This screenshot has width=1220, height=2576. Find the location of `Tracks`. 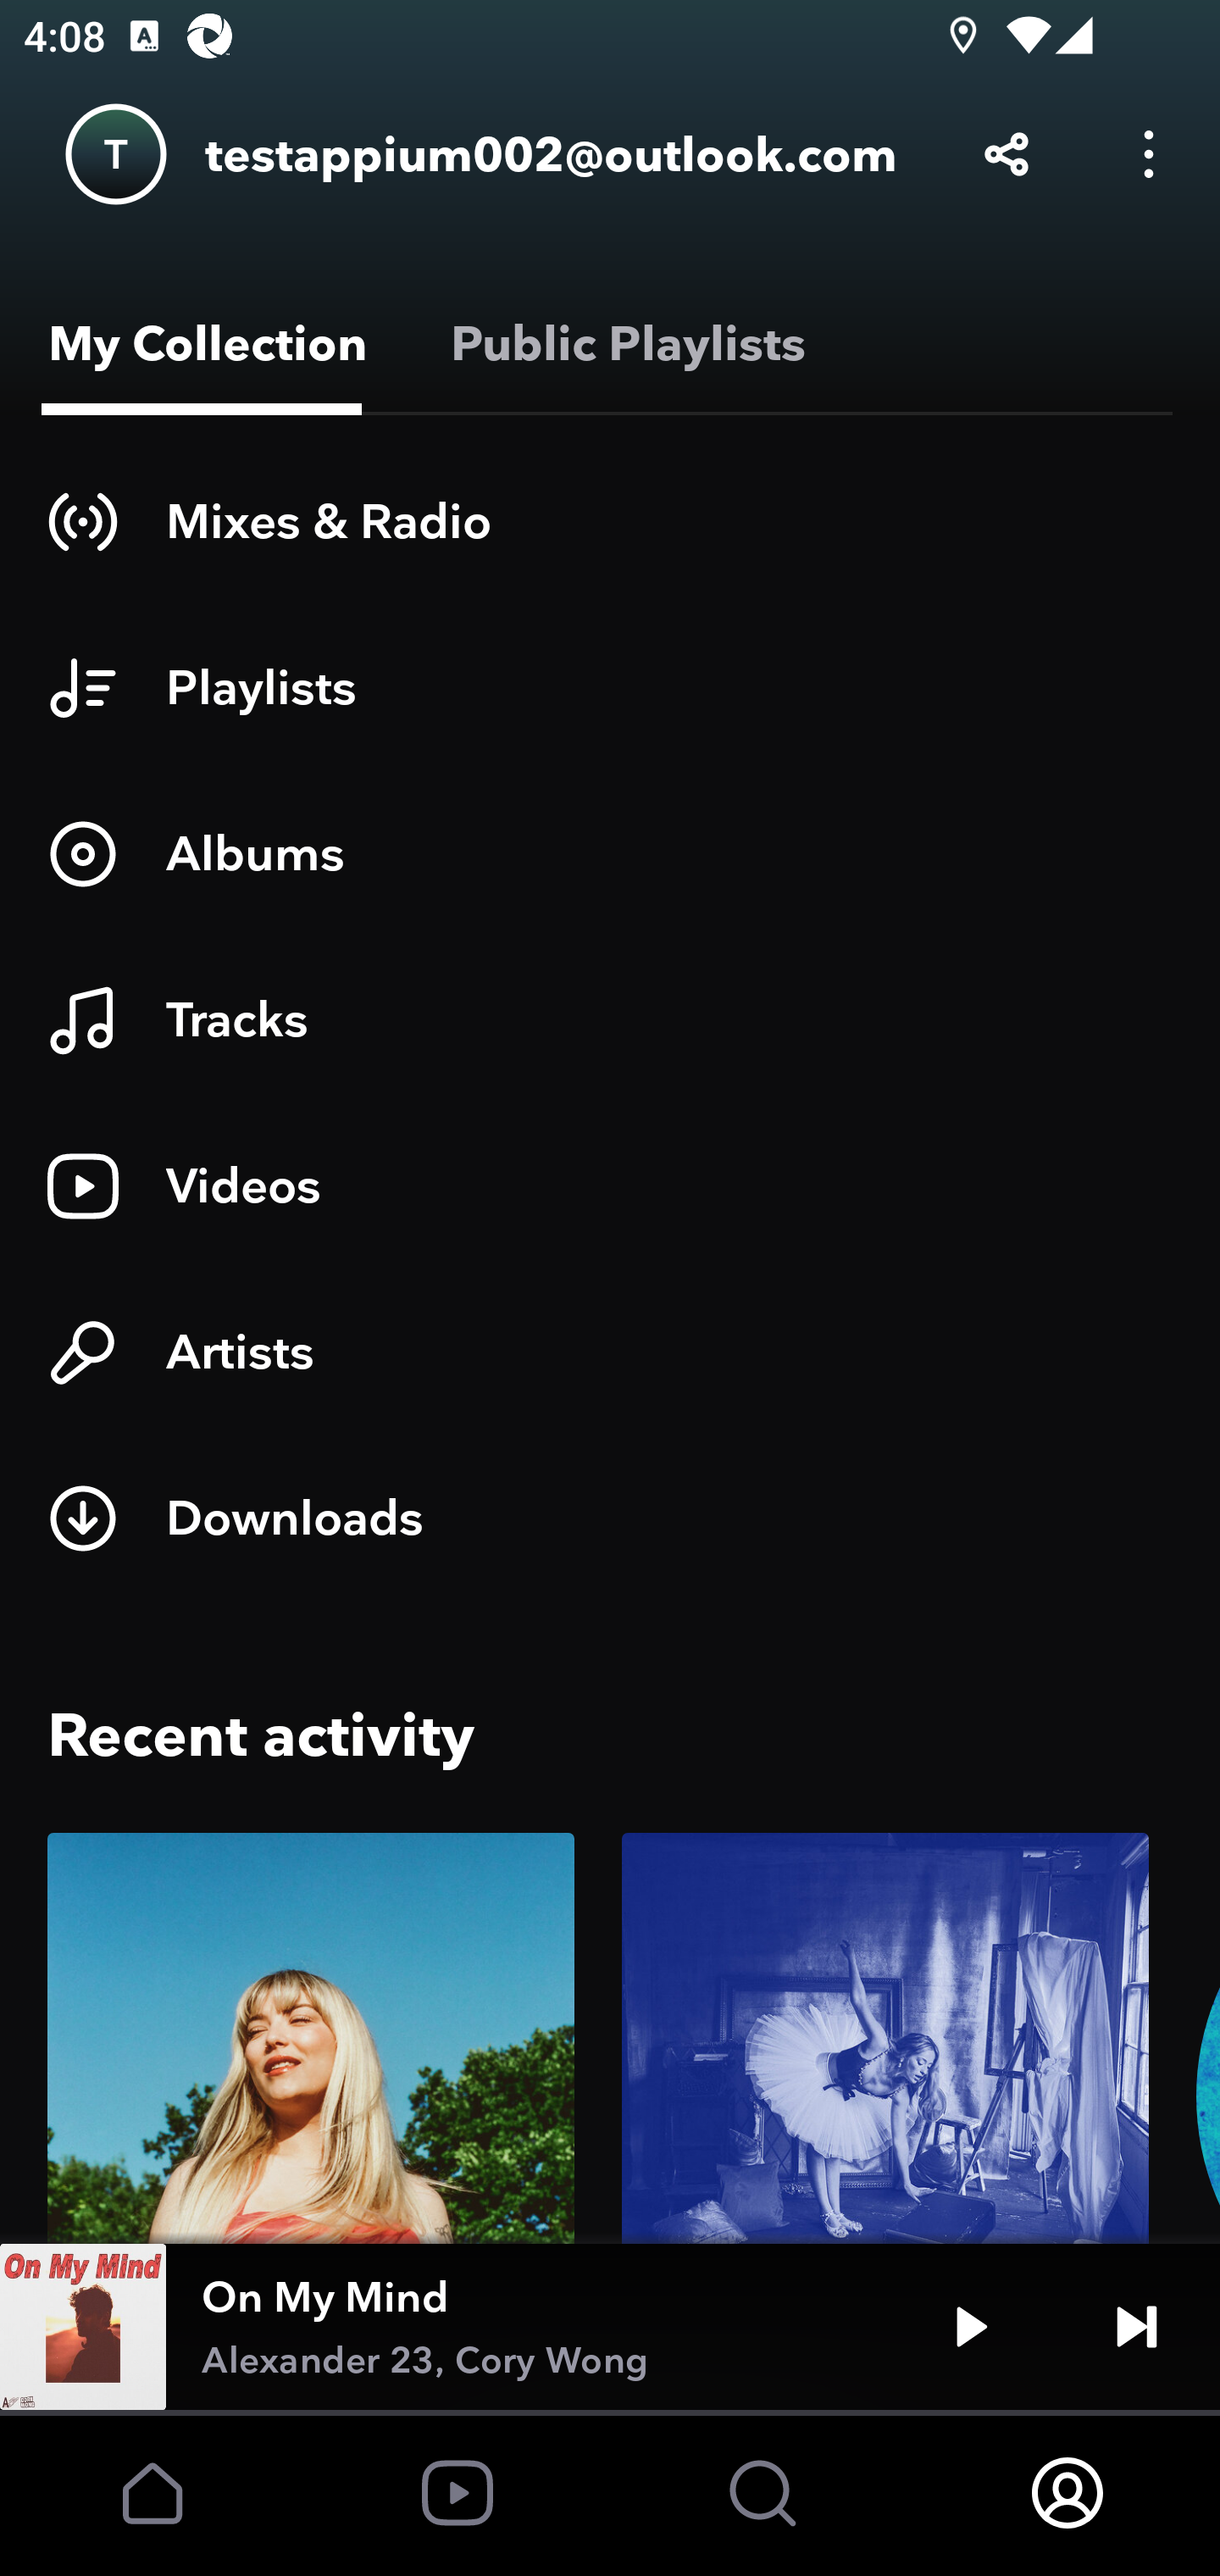

Tracks is located at coordinates (610, 1020).